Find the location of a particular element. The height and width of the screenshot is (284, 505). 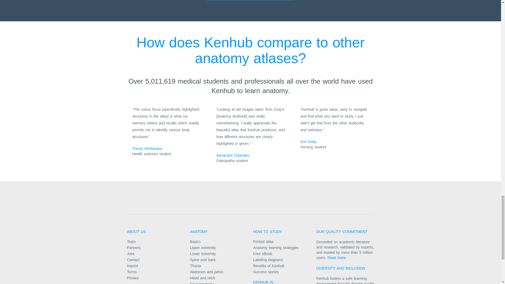

Terms is located at coordinates (132, 272).